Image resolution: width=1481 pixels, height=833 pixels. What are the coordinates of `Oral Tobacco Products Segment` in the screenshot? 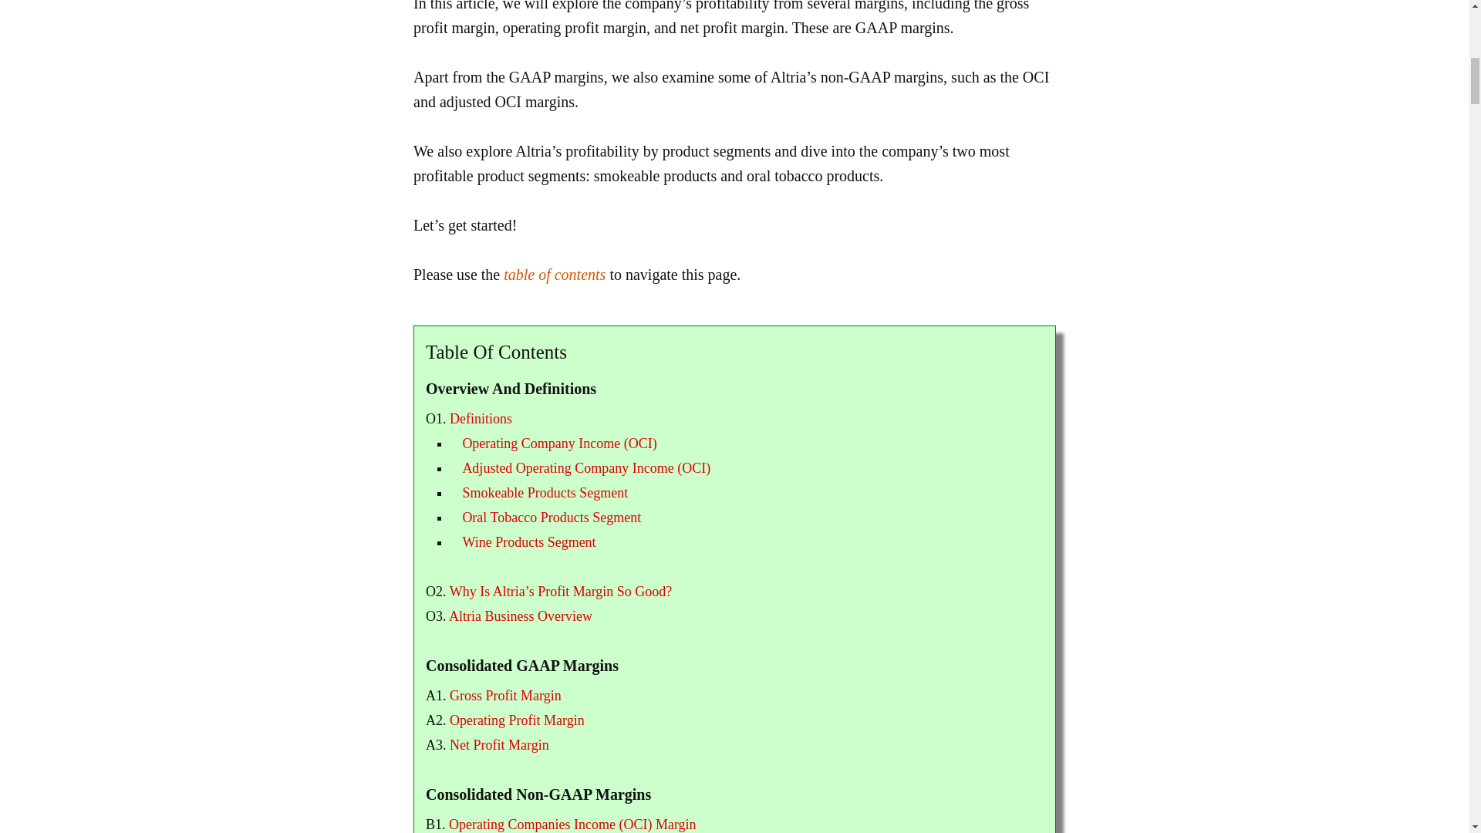 It's located at (552, 517).